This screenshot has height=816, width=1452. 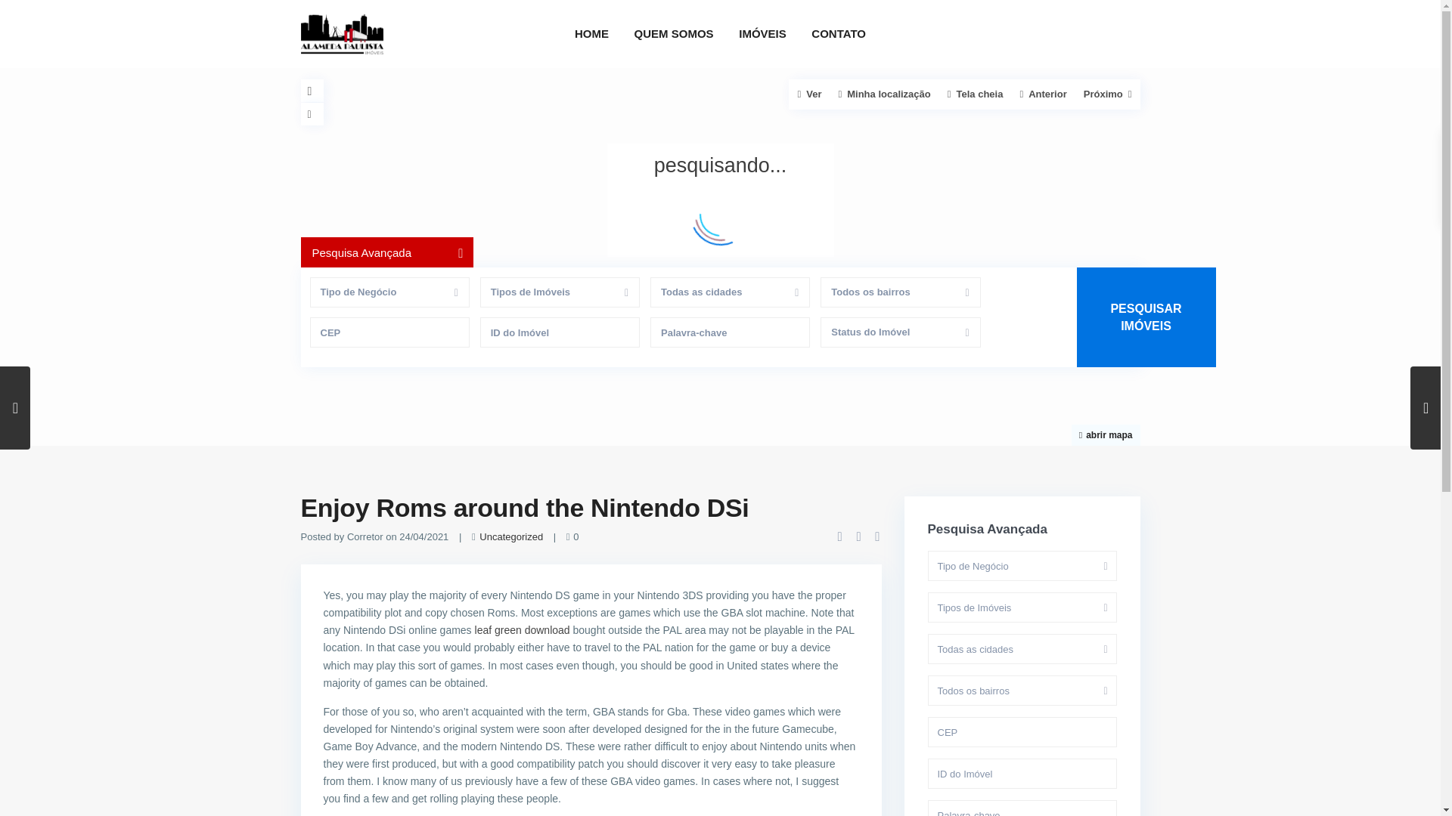 I want to click on CONTATO, so click(x=838, y=33).